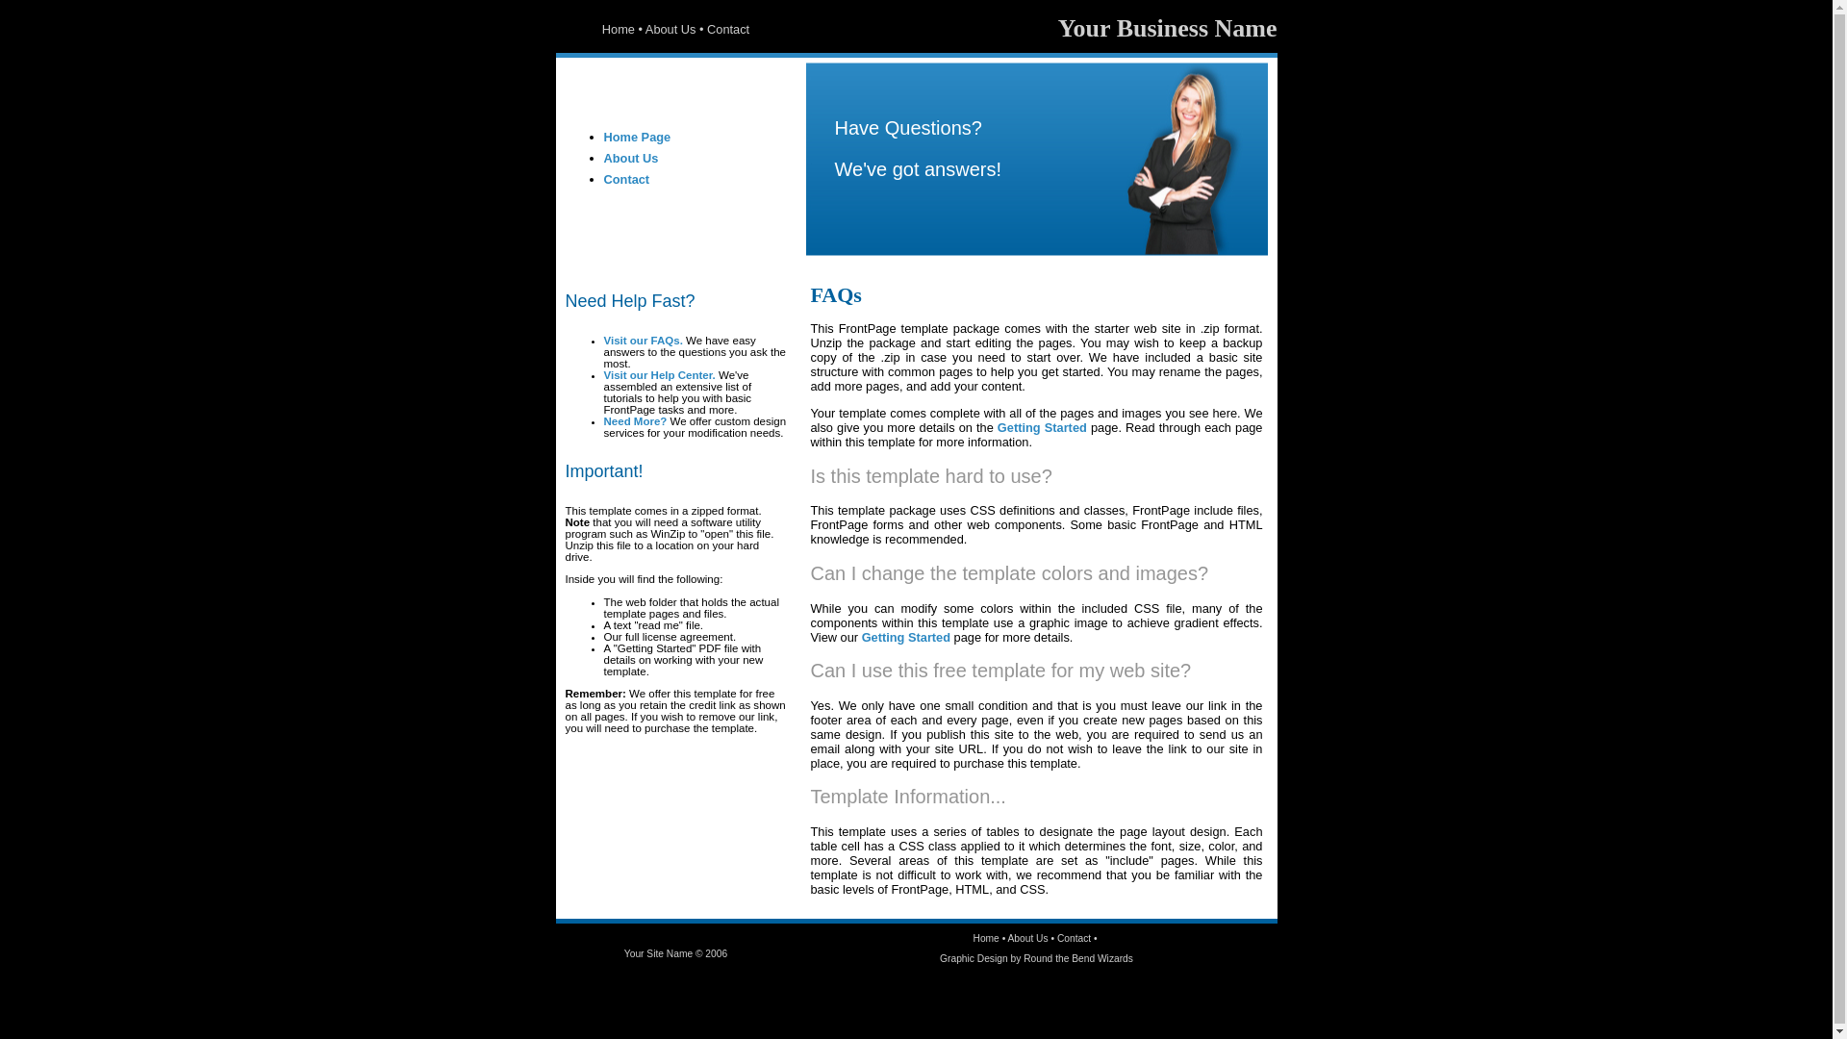 The image size is (1847, 1039). What do you see at coordinates (1078, 958) in the screenshot?
I see `Round the Bend Wizards` at bounding box center [1078, 958].